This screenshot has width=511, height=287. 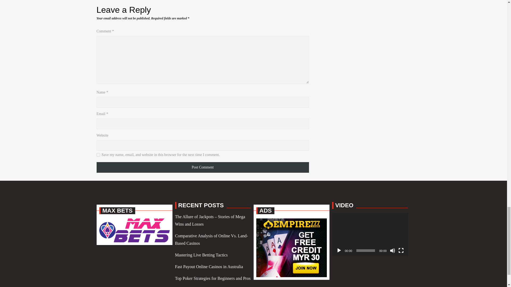 I want to click on Play, so click(x=339, y=250).